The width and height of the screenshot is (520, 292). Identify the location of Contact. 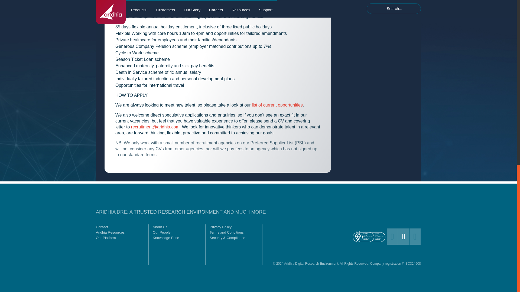
(120, 227).